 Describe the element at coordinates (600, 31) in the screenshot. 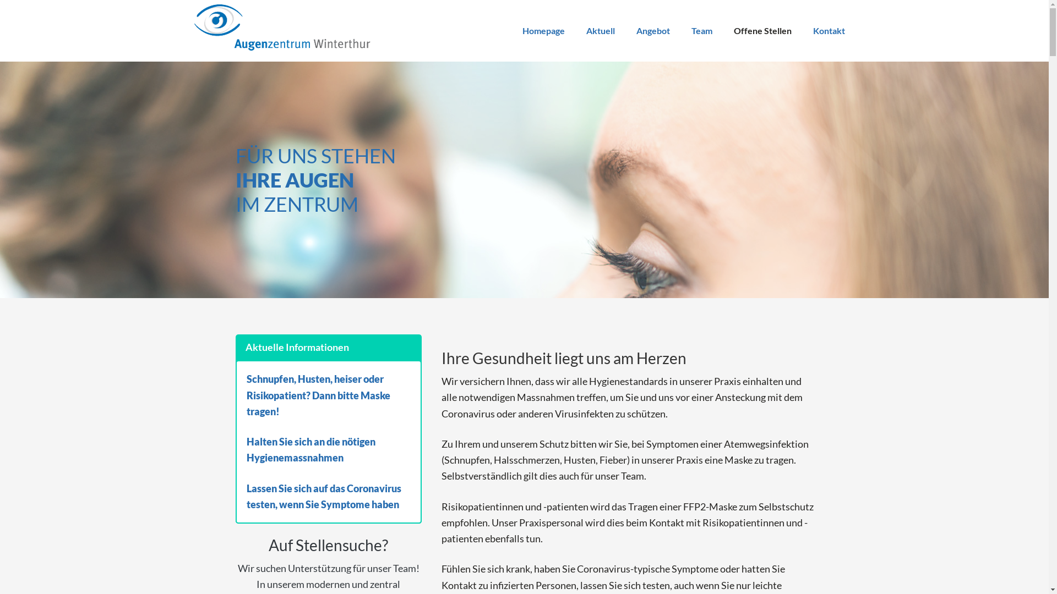

I see `Aktuell` at that location.